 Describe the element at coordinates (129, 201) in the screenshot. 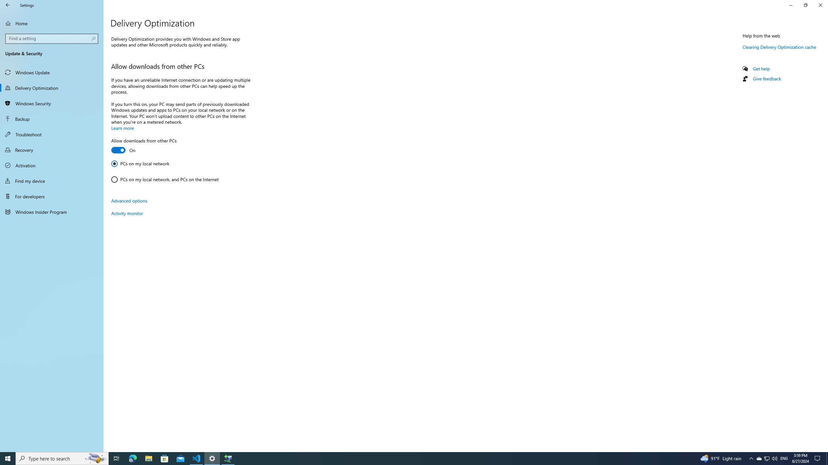

I see `Advanced options` at that location.